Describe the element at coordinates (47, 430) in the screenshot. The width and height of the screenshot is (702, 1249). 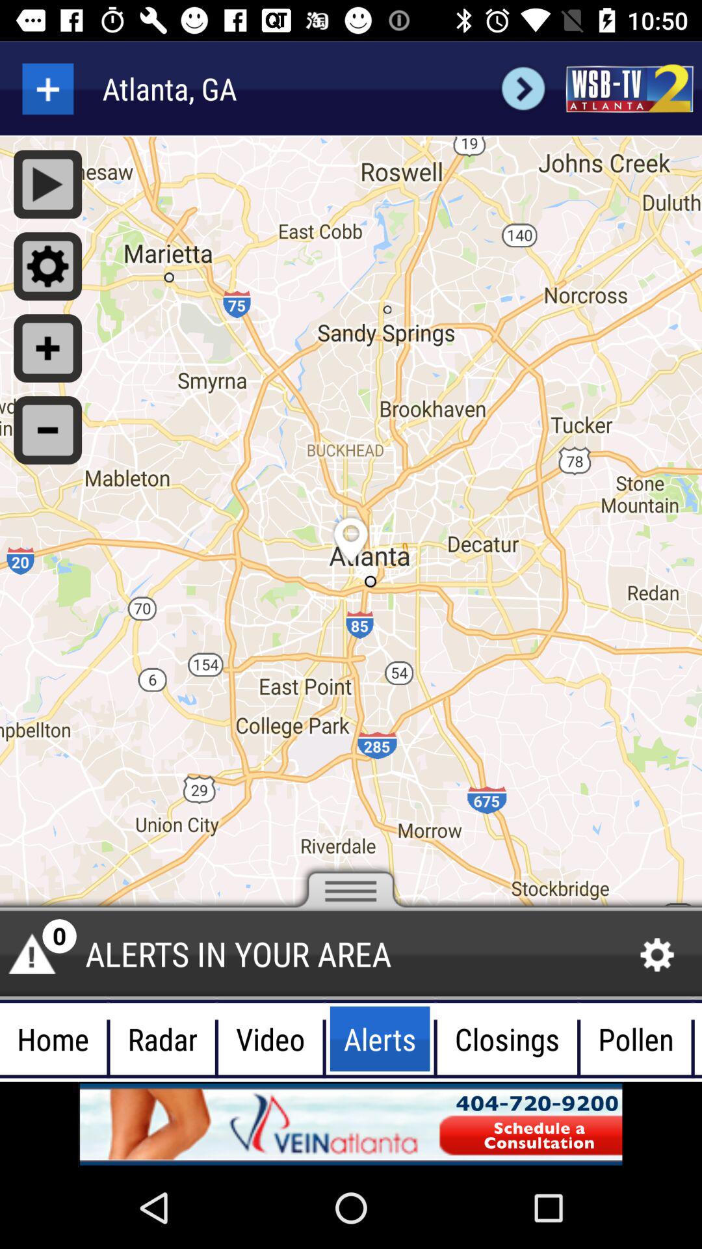
I see `click on  button` at that location.